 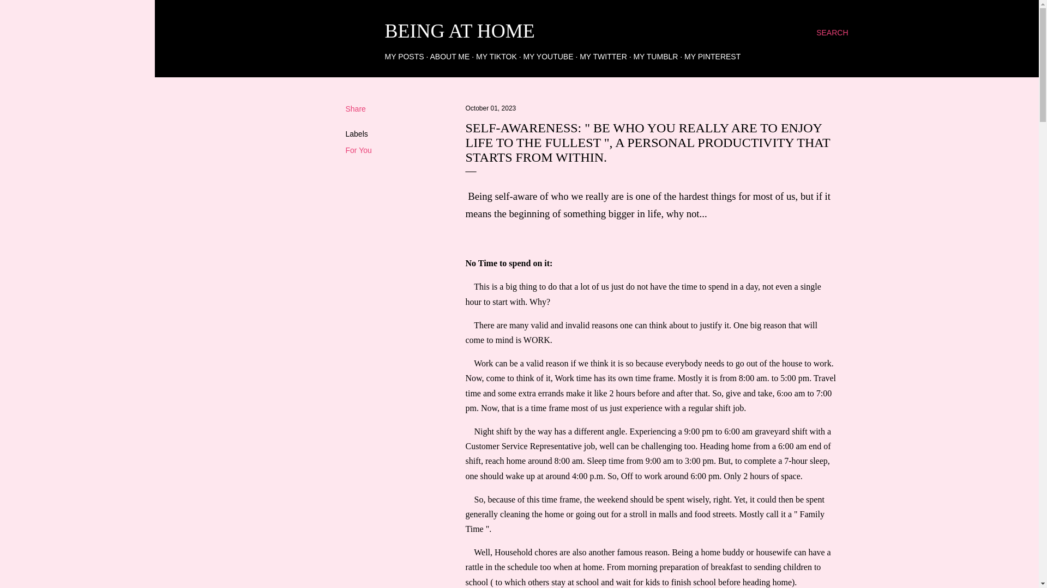 What do you see at coordinates (491, 108) in the screenshot?
I see `October 01, 2023` at bounding box center [491, 108].